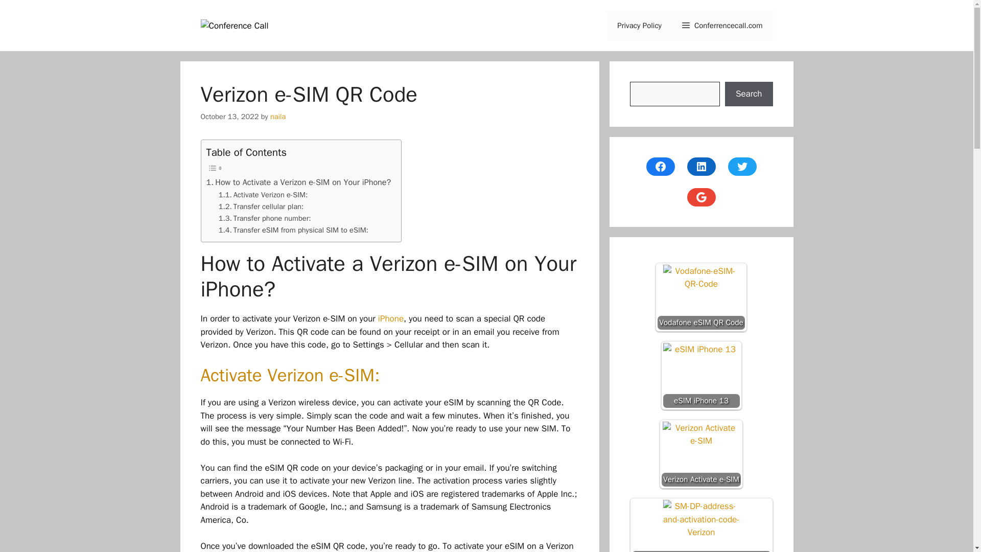 The image size is (981, 552). What do you see at coordinates (722, 26) in the screenshot?
I see `Conferrencecall.com` at bounding box center [722, 26].